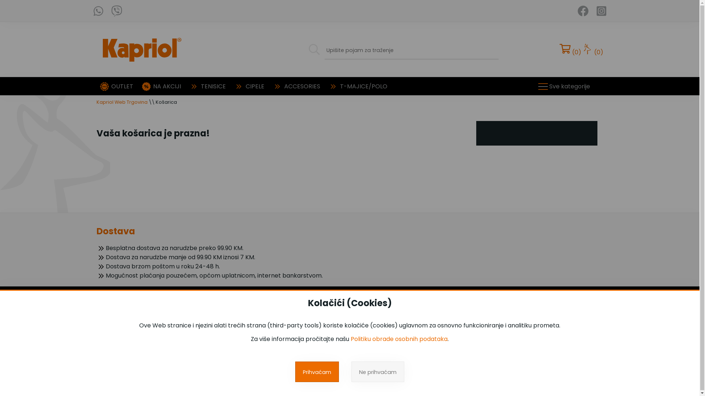 The height and width of the screenshot is (396, 705). Describe the element at coordinates (122, 102) in the screenshot. I see `Kapriol Web Trgovina` at that location.